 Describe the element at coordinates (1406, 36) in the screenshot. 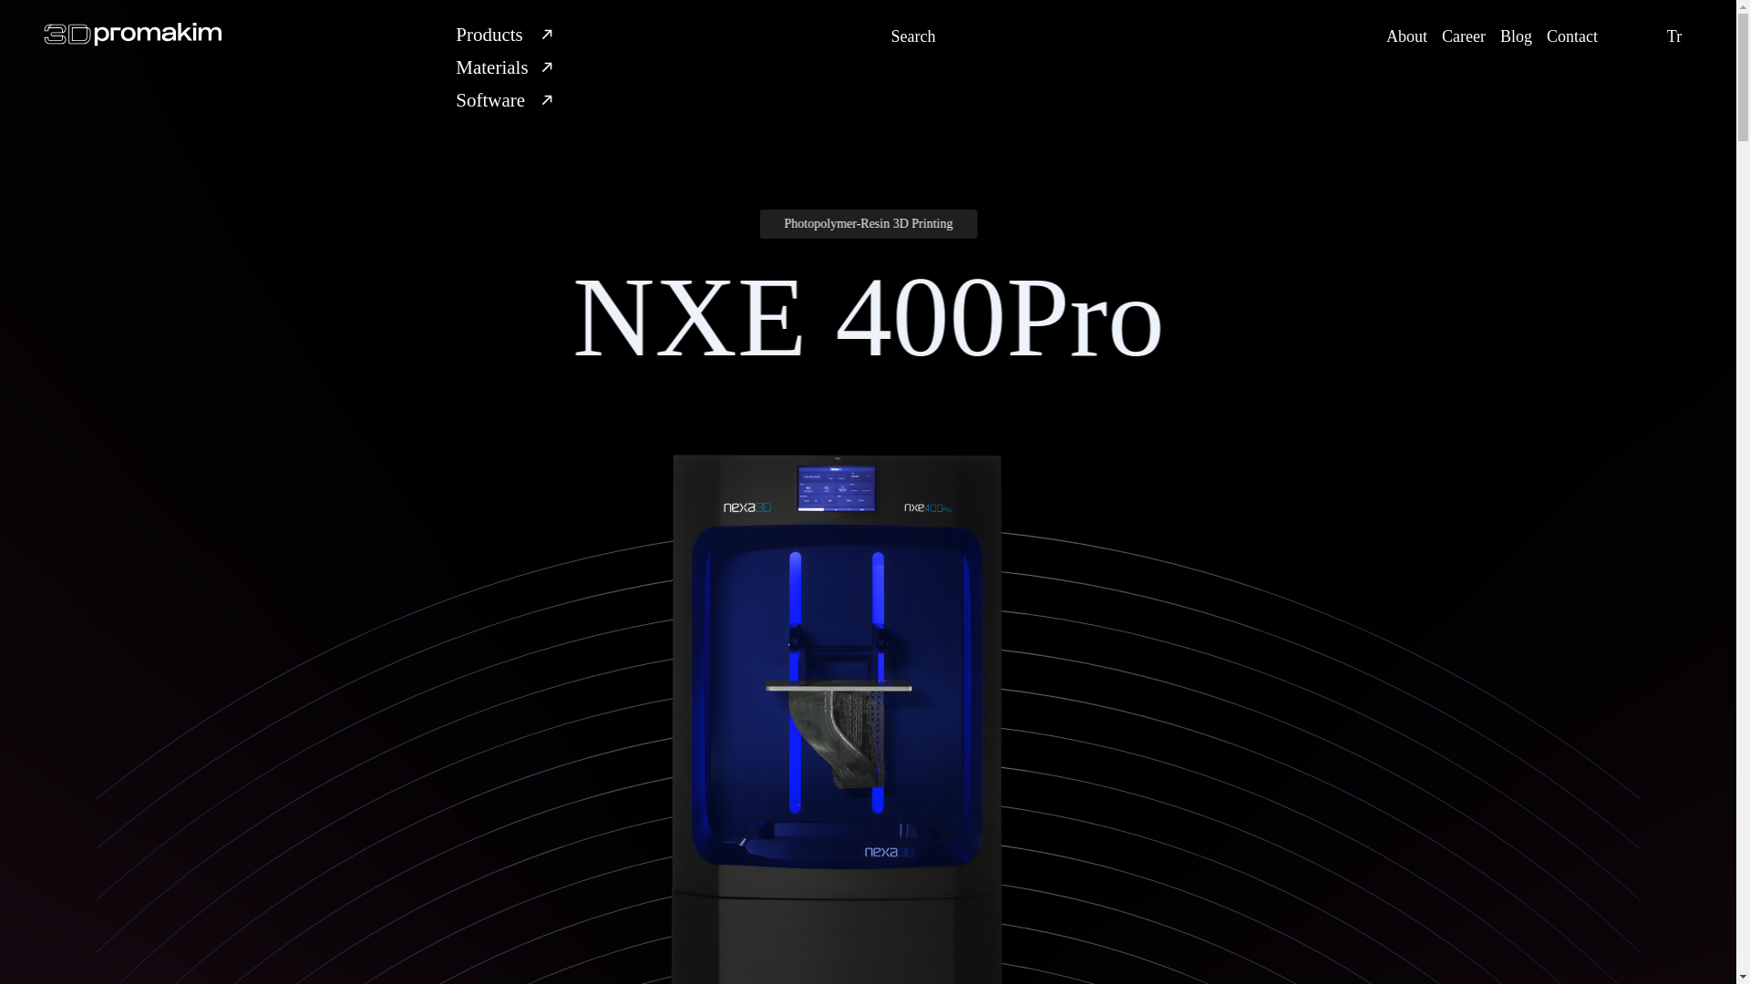

I see `About` at that location.